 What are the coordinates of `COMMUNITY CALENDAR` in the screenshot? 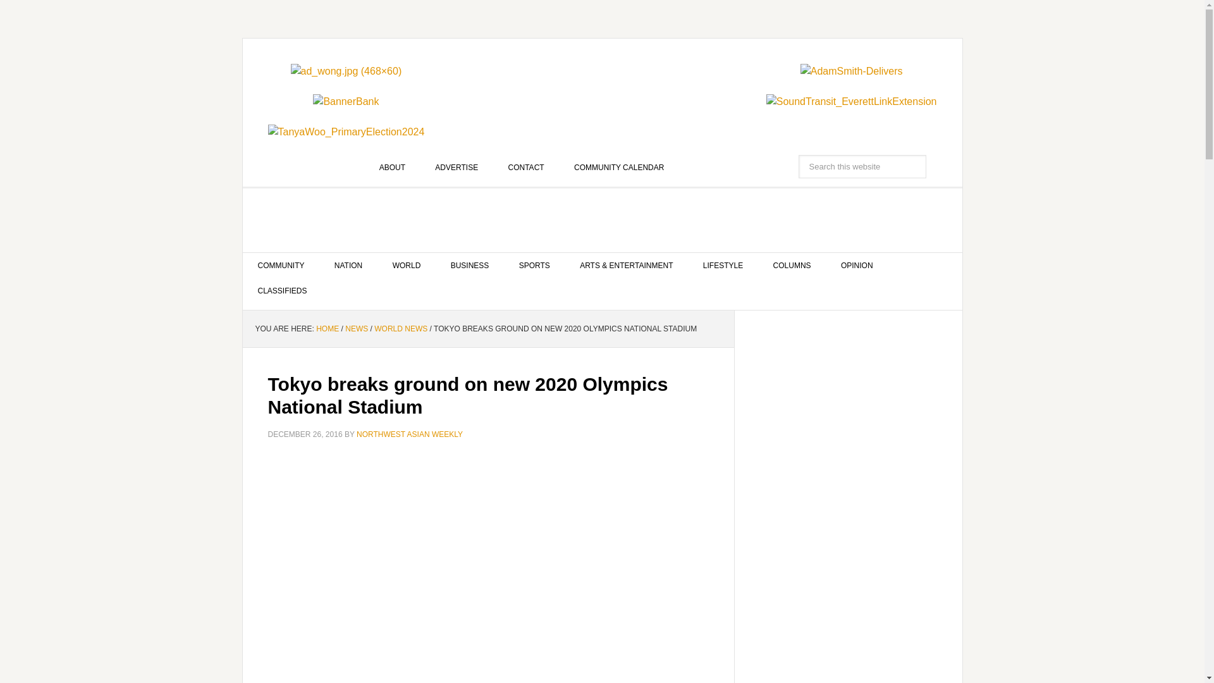 It's located at (618, 168).